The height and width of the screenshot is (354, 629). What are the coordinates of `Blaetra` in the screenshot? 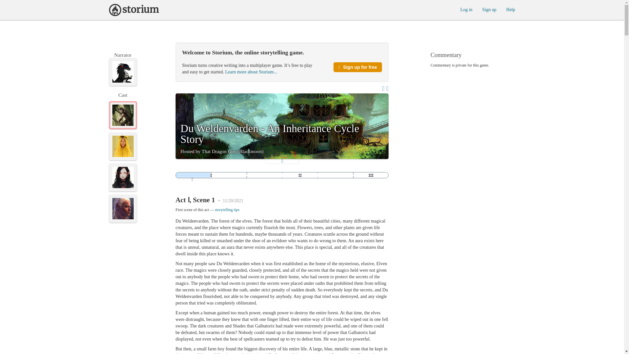 It's located at (123, 115).